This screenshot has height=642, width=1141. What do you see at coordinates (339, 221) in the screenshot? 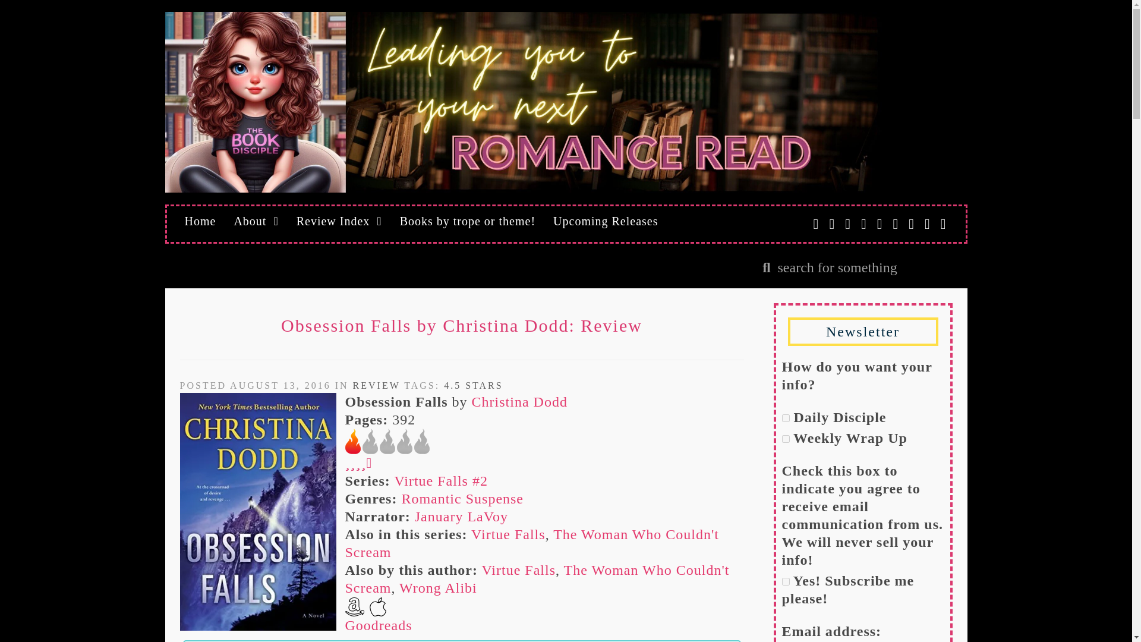
I see `Review Index  ` at bounding box center [339, 221].